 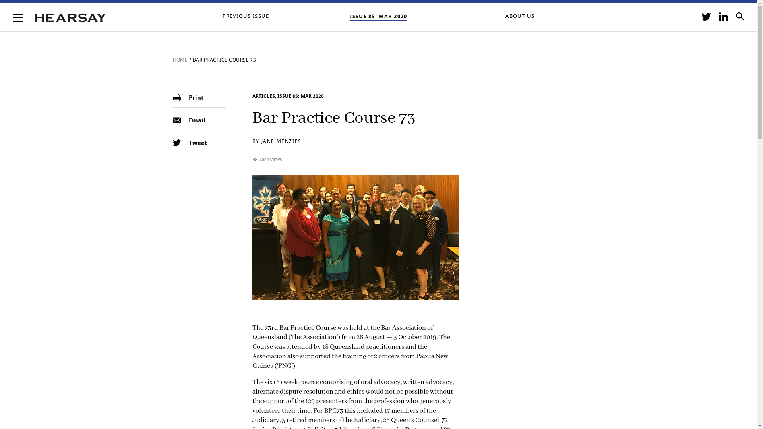 What do you see at coordinates (520, 16) in the screenshot?
I see `ABOUT US` at bounding box center [520, 16].